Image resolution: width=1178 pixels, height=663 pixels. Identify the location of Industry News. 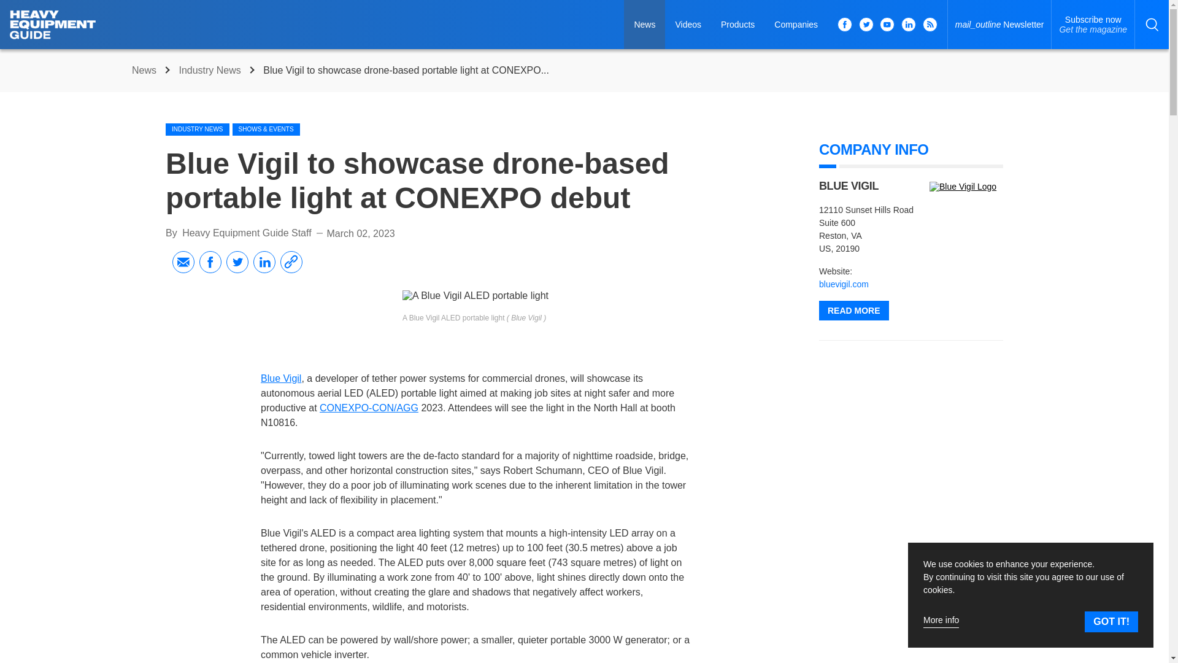
(211, 70).